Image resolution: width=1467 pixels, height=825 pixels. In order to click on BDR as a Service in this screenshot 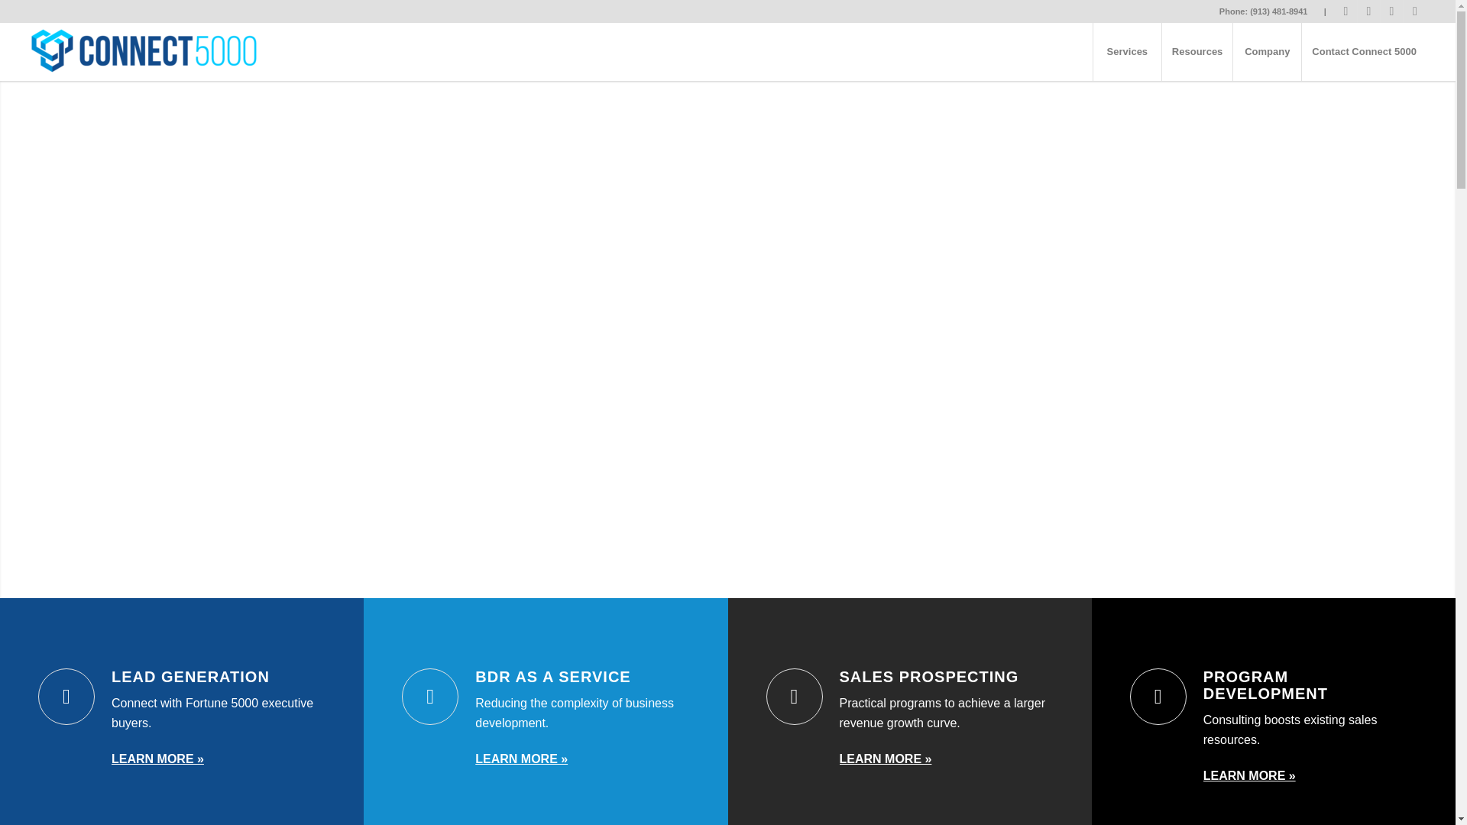, I will do `click(429, 697)`.